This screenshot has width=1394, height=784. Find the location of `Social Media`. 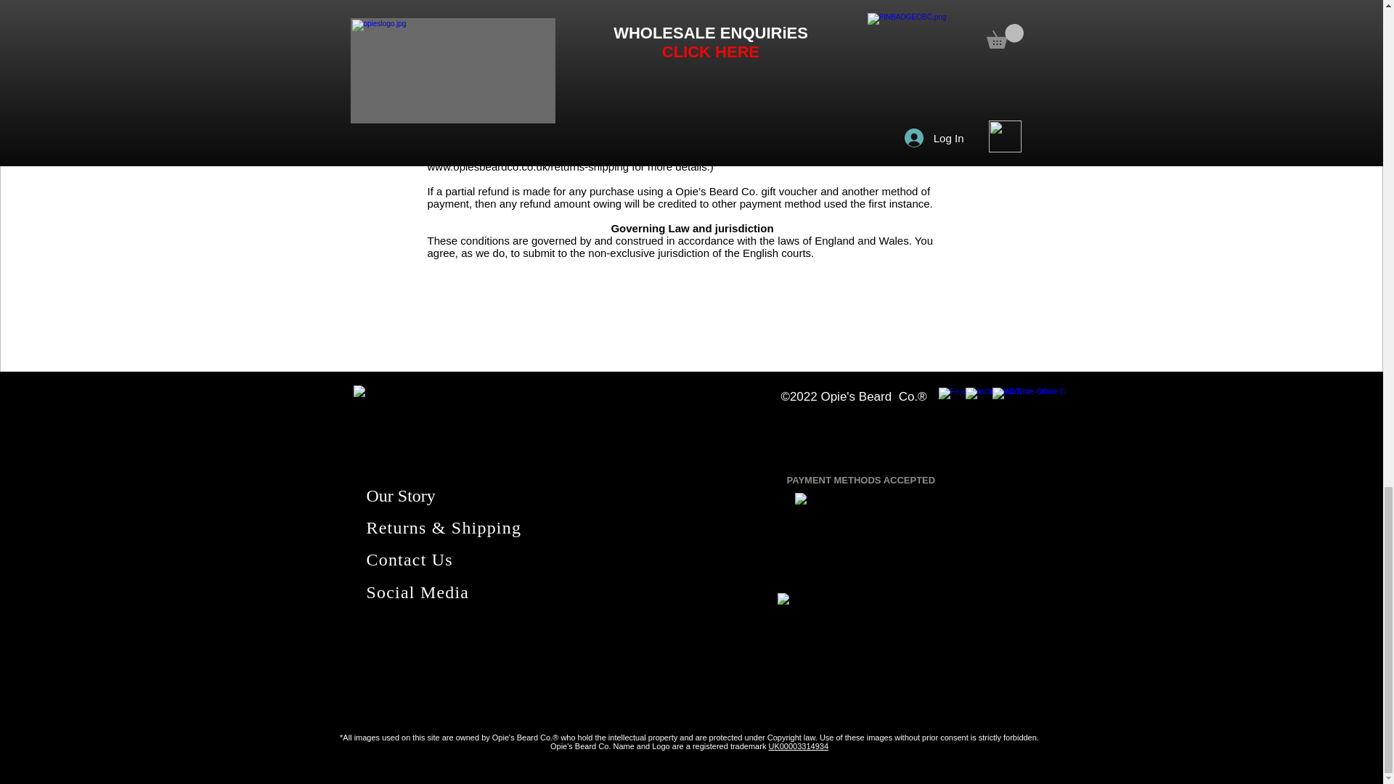

Social Media is located at coordinates (417, 592).